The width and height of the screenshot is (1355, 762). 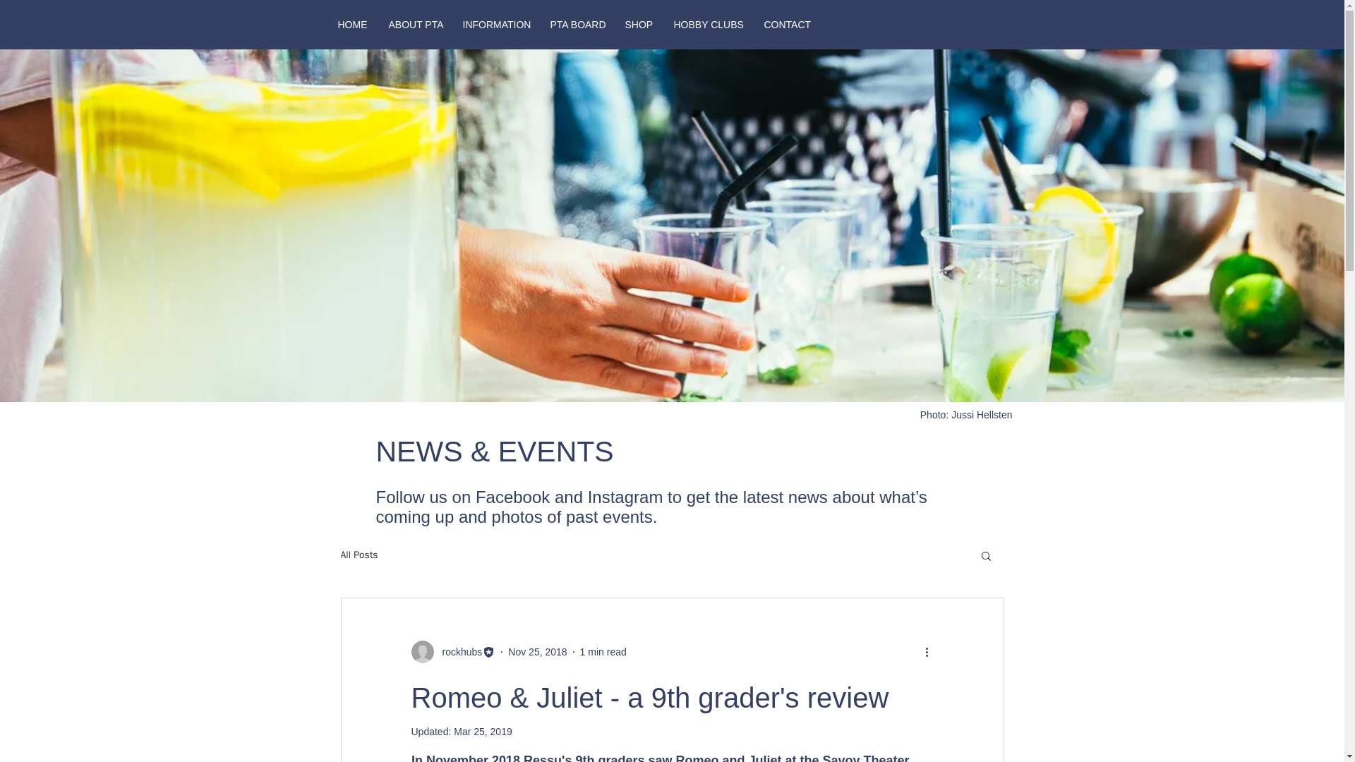 I want to click on 1 min read, so click(x=603, y=652).